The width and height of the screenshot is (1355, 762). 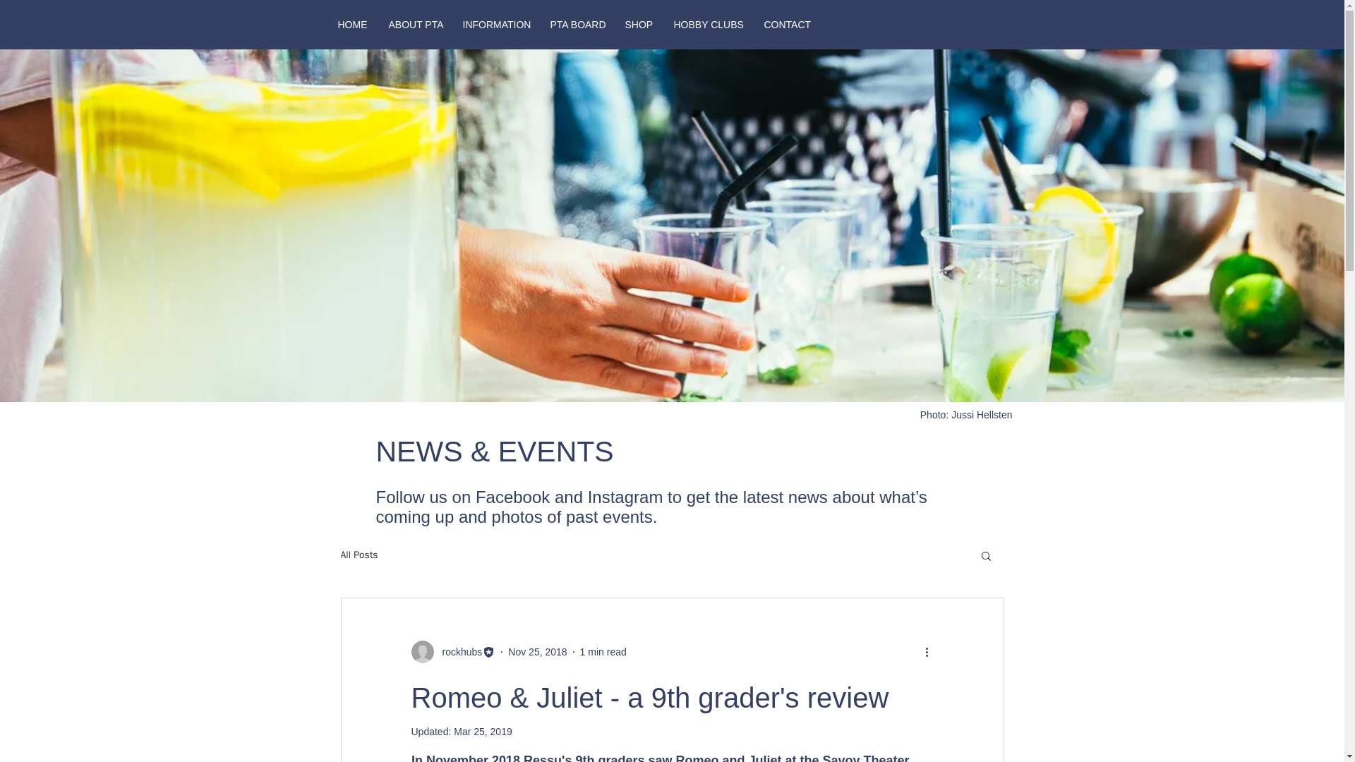 I want to click on 1 min read, so click(x=603, y=652).